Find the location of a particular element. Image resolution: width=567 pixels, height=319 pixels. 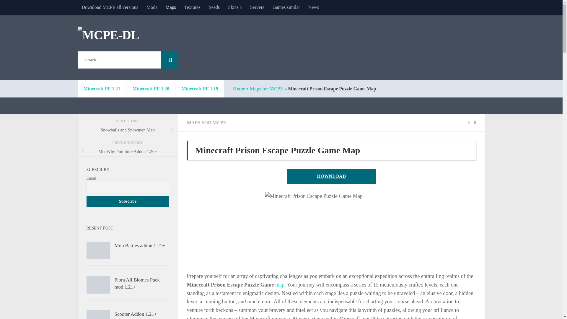

Search is located at coordinates (169, 60).